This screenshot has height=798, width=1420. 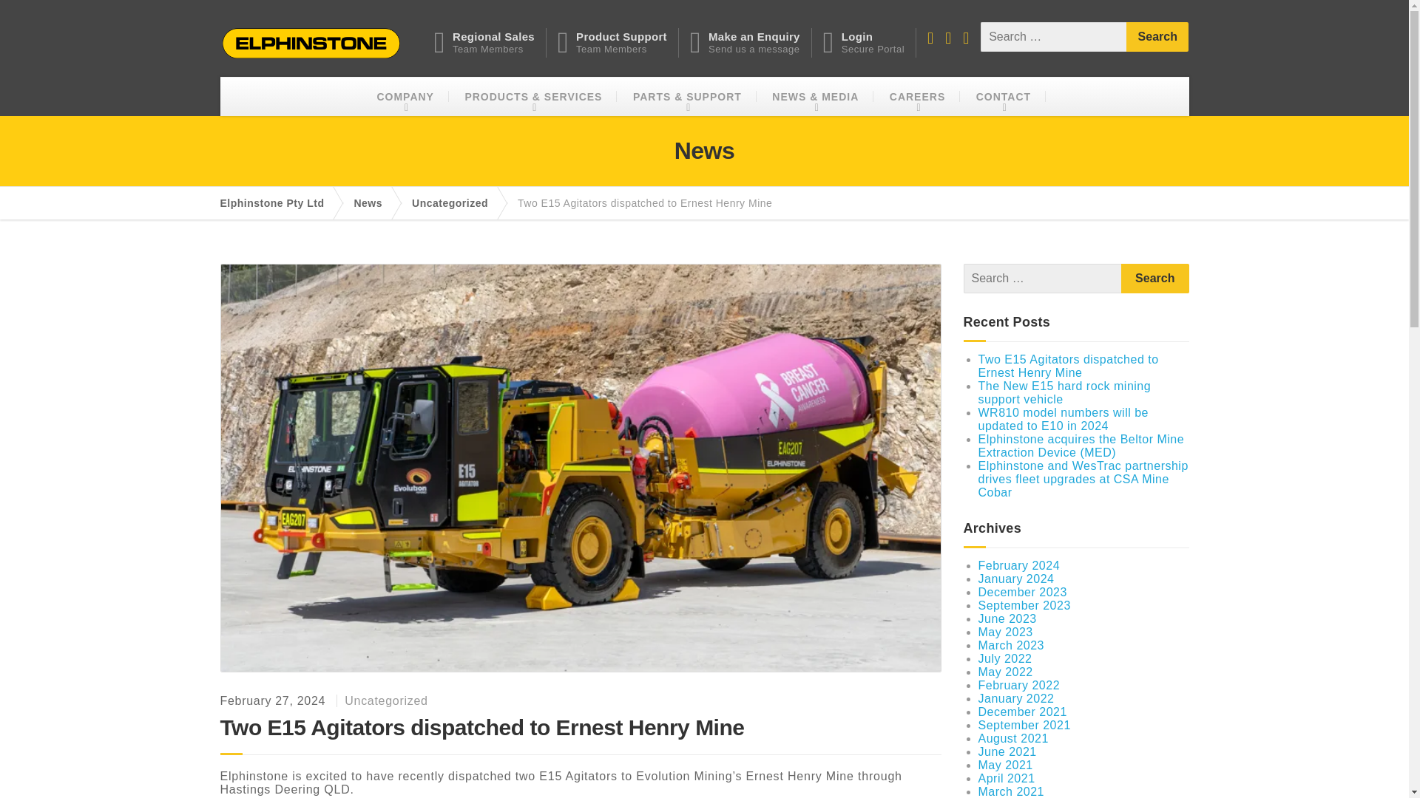 I want to click on Go to the Uncategorized Category archives., so click(x=490, y=42).